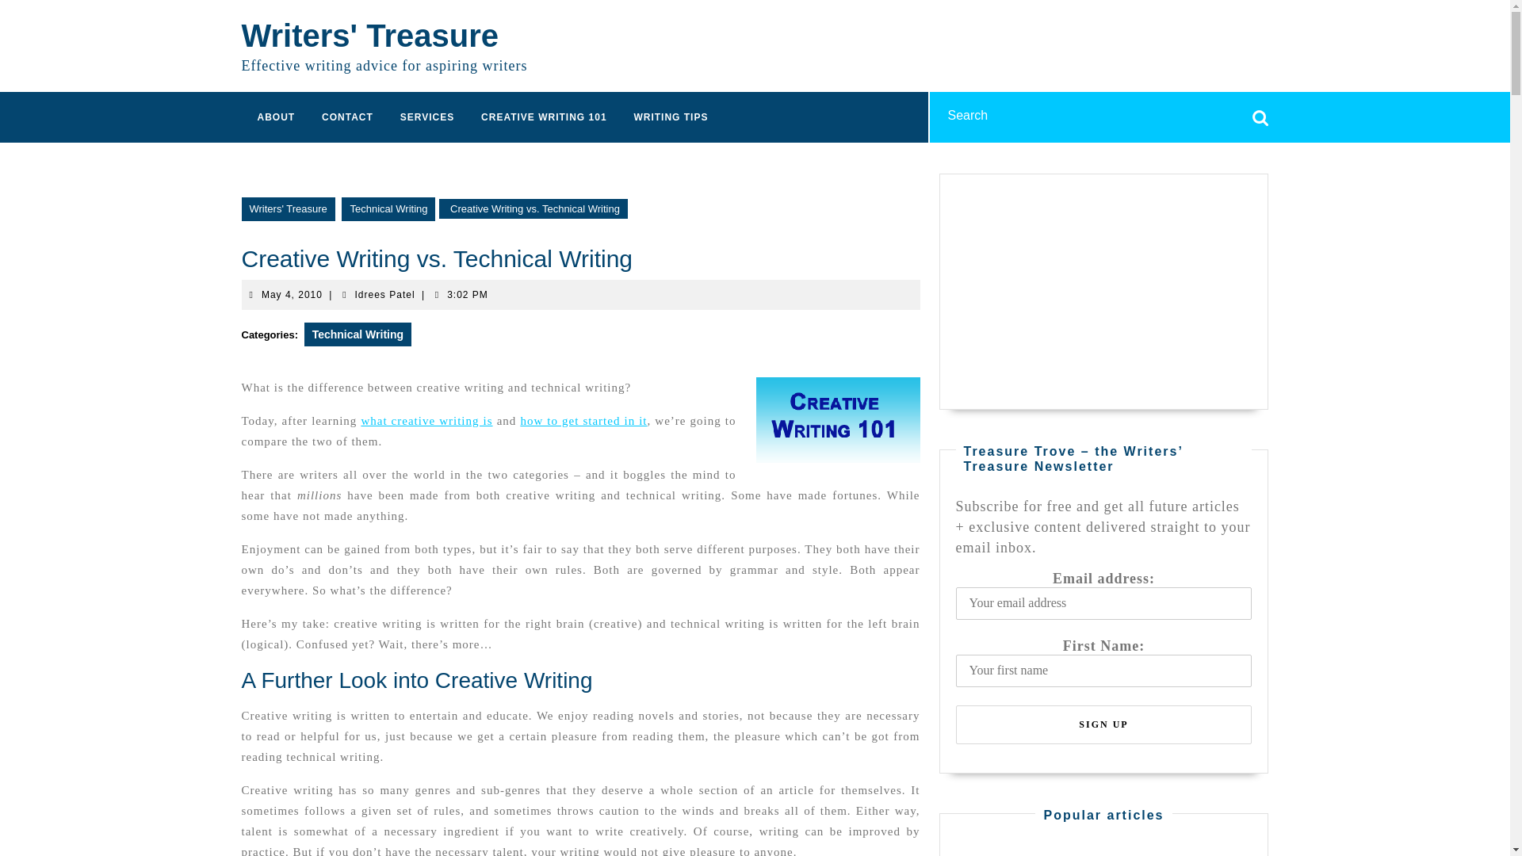 The image size is (1522, 856). Describe the element at coordinates (1260, 113) in the screenshot. I see `Creative Writing 101` at that location.